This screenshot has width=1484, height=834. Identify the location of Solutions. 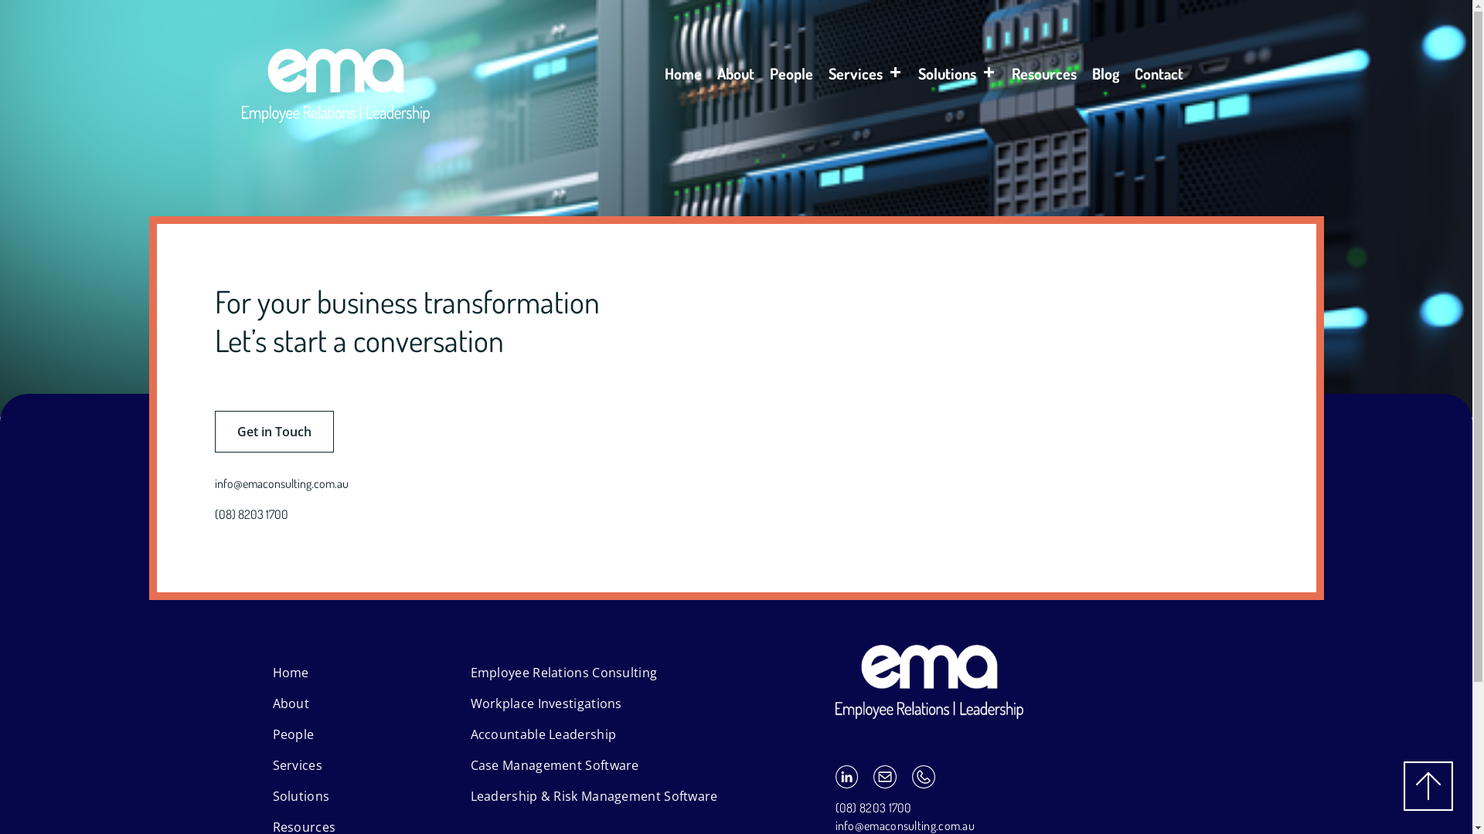
(301, 796).